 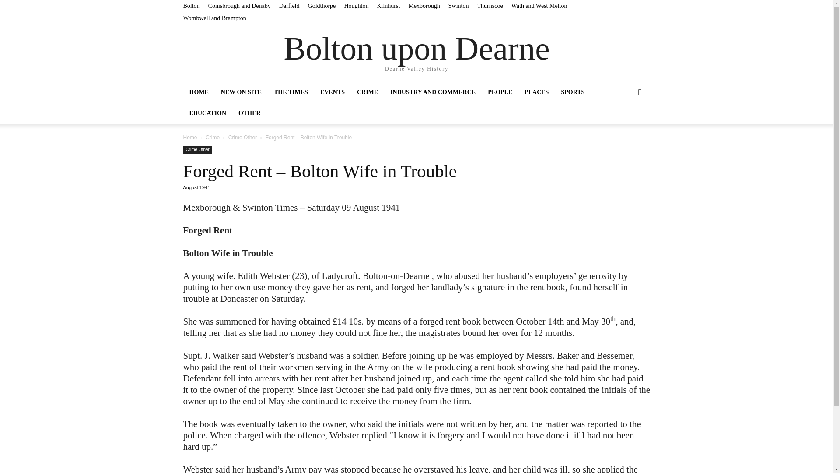 What do you see at coordinates (458, 6) in the screenshot?
I see `Swinton` at bounding box center [458, 6].